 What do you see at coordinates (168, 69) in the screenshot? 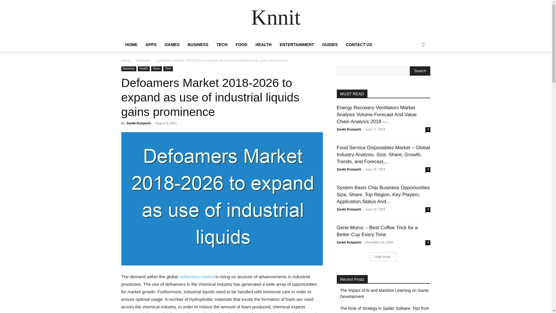
I see `Tech` at bounding box center [168, 69].